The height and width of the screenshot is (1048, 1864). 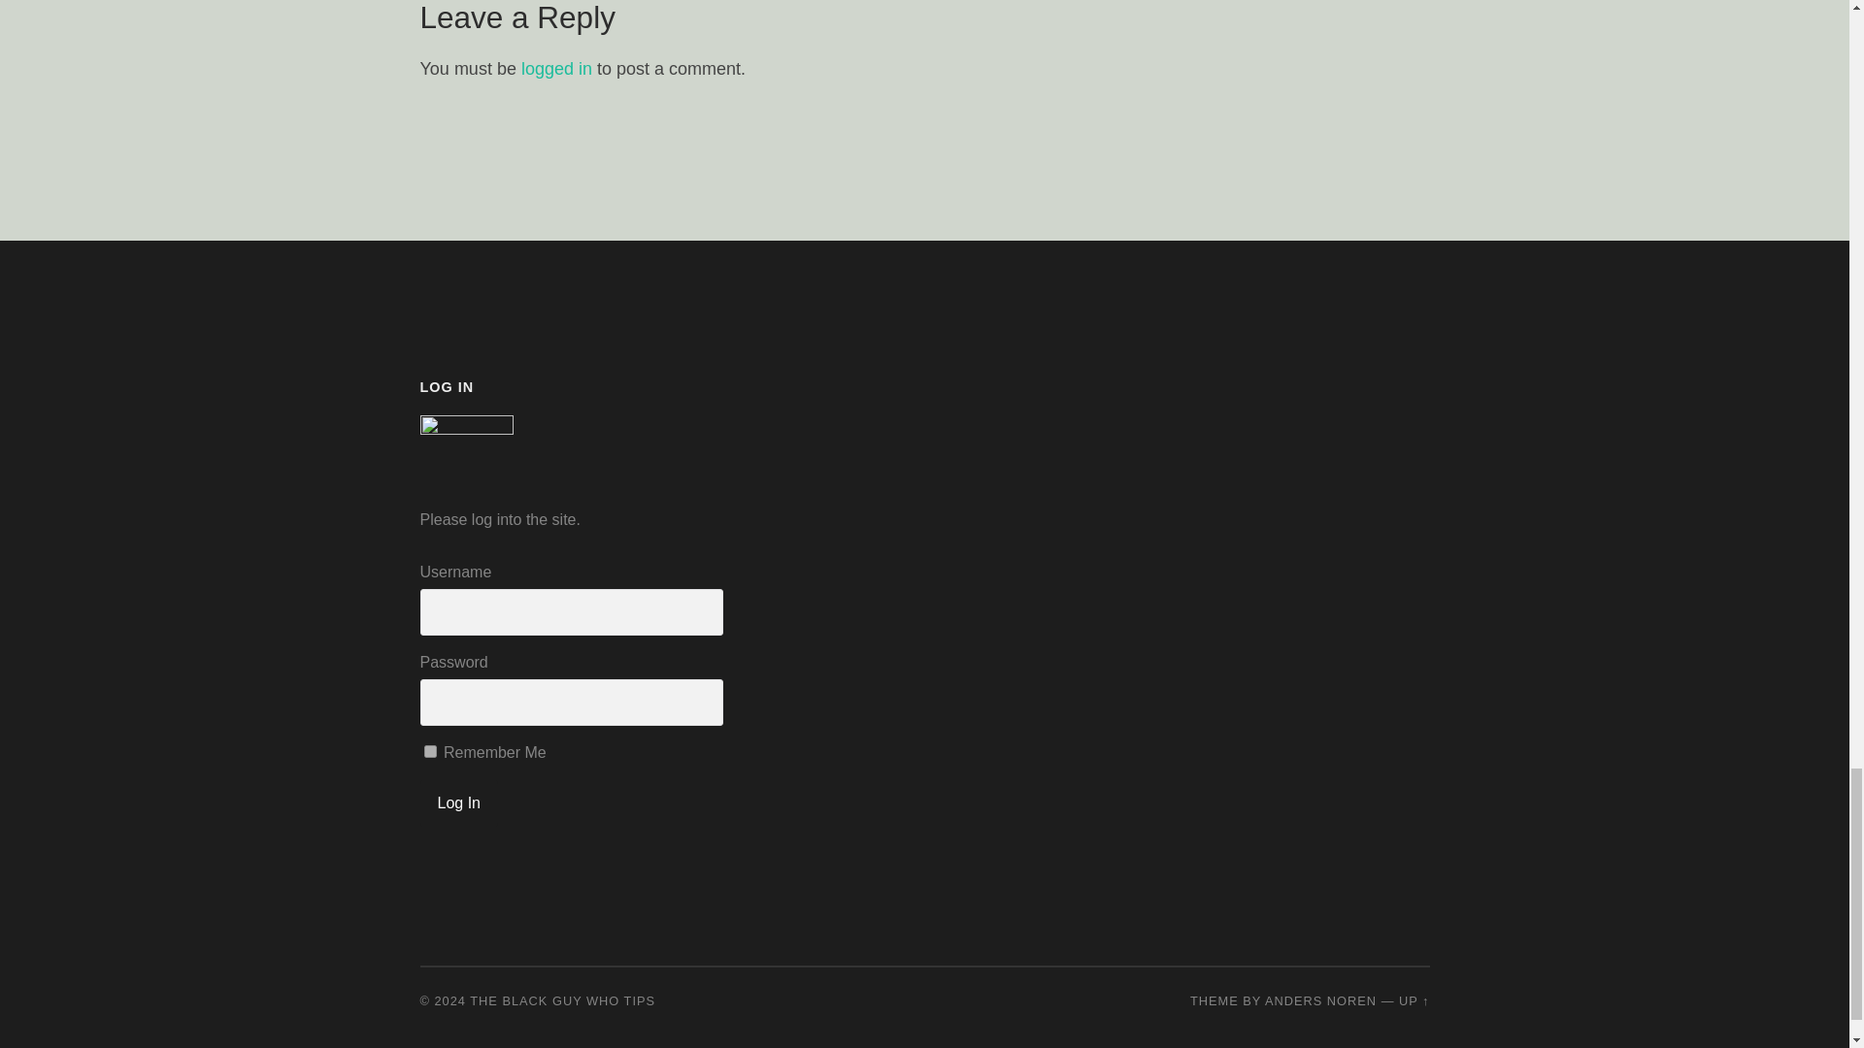 I want to click on logged in, so click(x=557, y=68).